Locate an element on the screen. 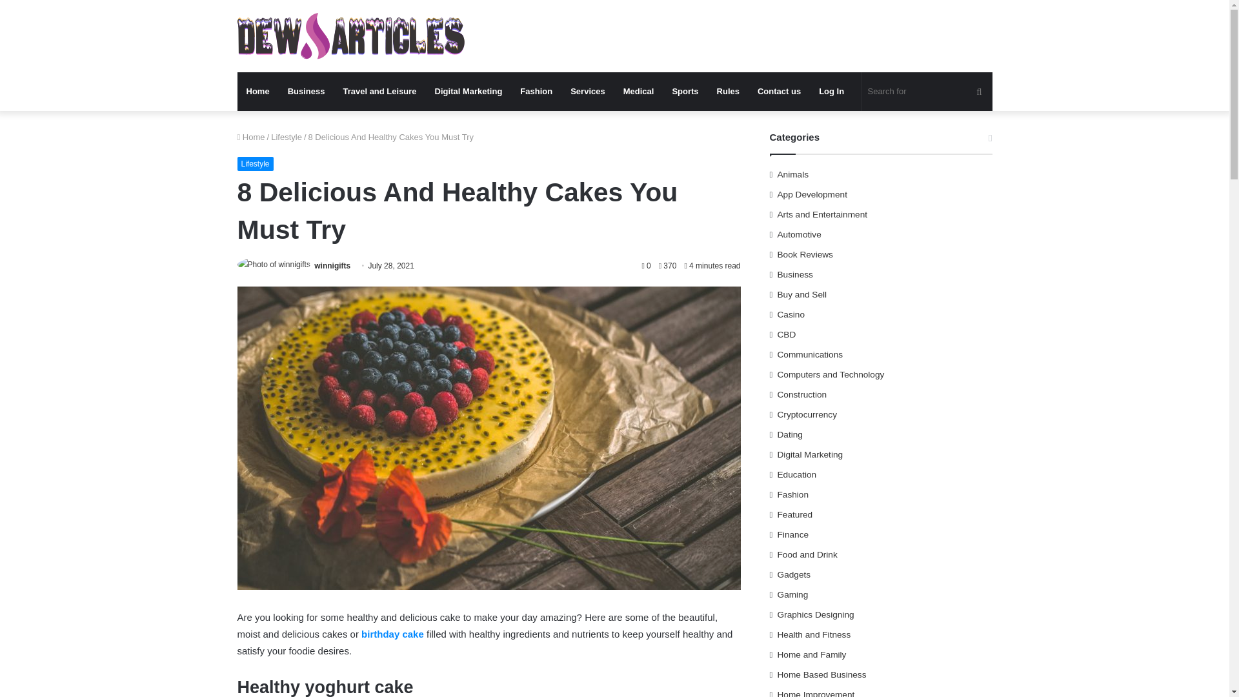  Lifestyle is located at coordinates (287, 137).